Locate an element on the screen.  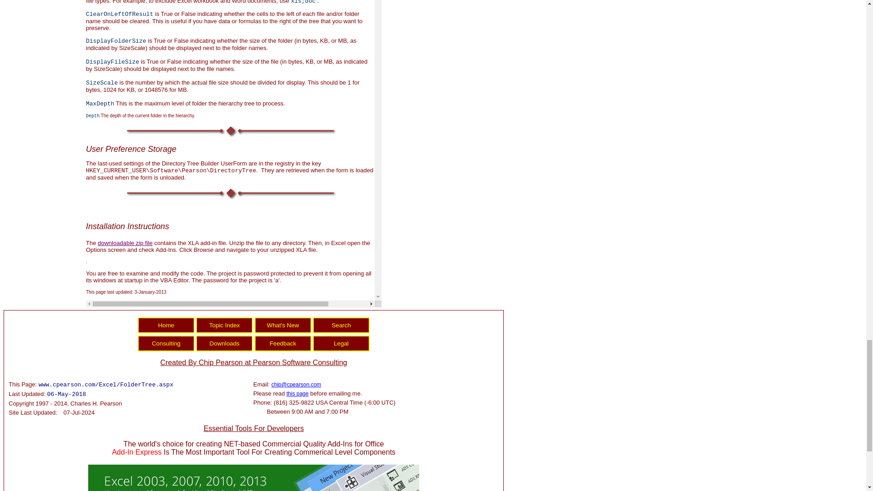
Home is located at coordinates (166, 325).